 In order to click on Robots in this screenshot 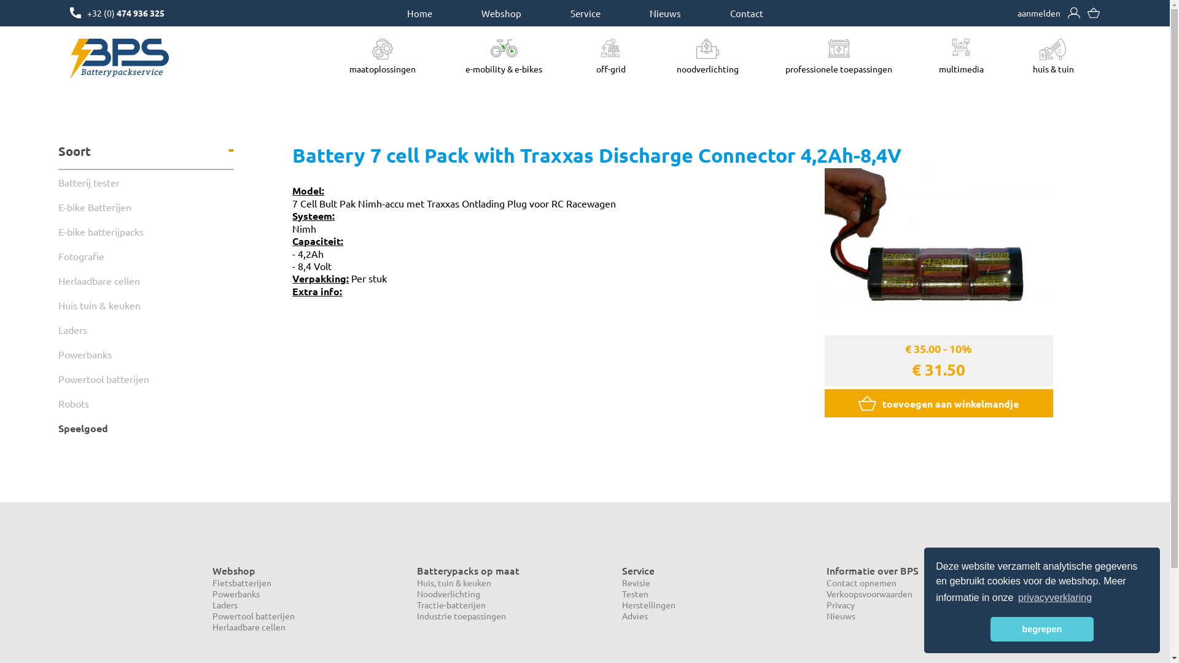, I will do `click(146, 403)`.